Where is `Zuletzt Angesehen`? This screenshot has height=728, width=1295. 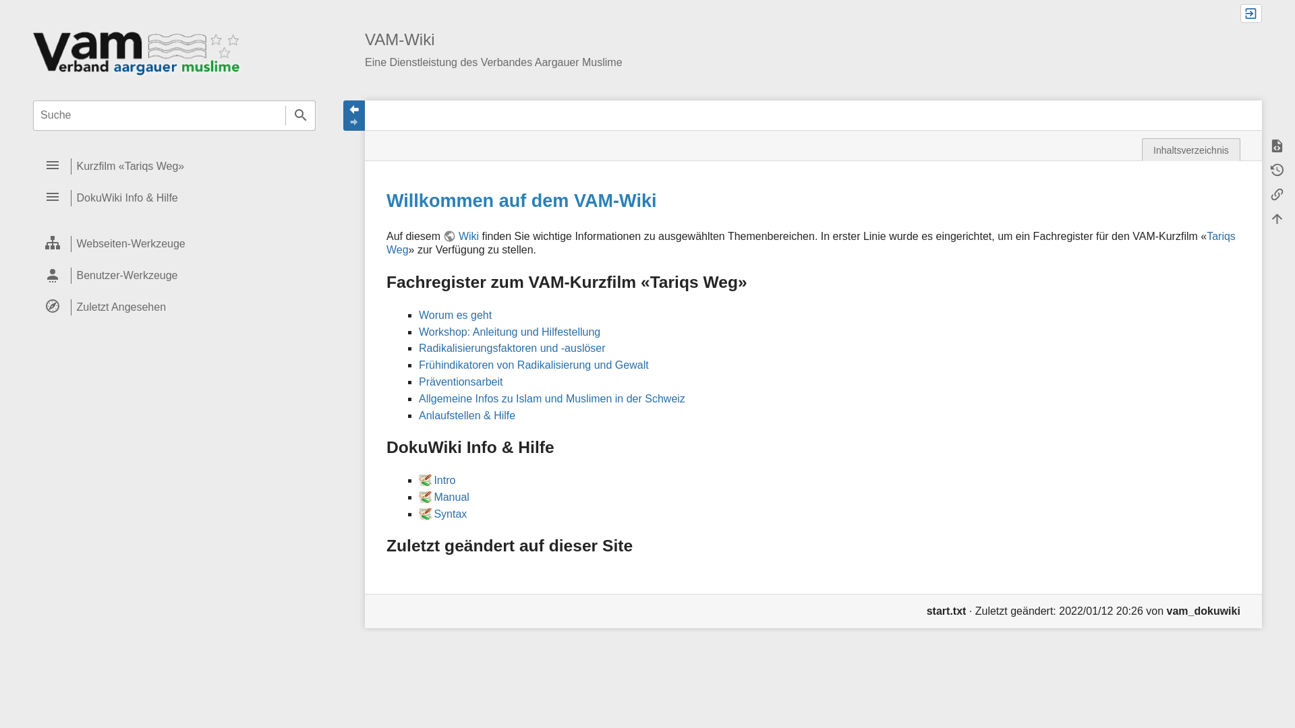 Zuletzt Angesehen is located at coordinates (174, 307).